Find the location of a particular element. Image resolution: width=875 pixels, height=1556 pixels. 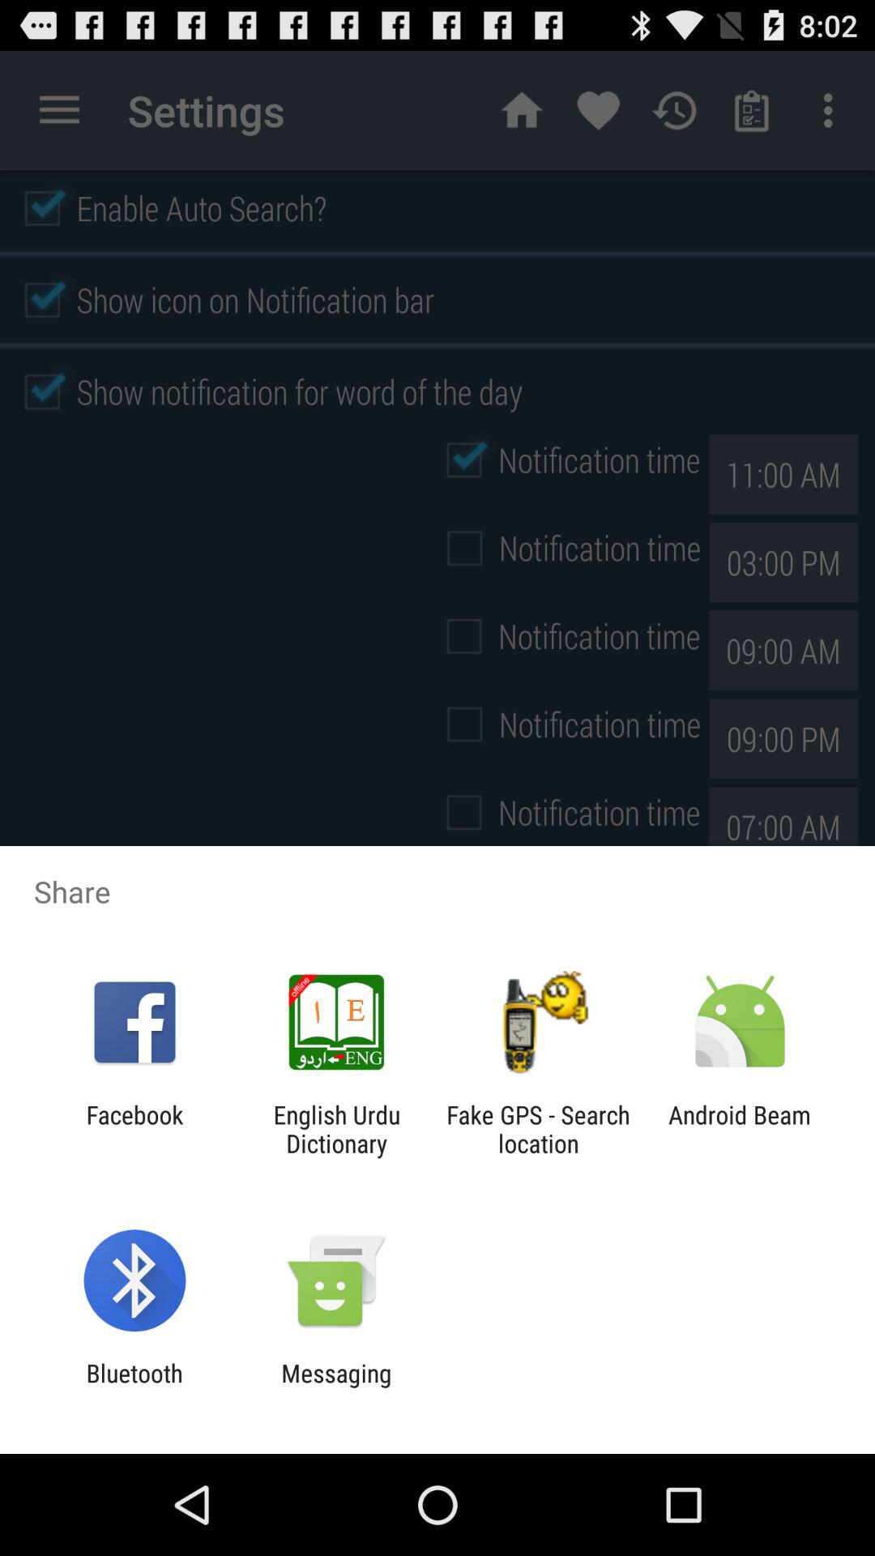

press item to the right of the fake gps search app is located at coordinates (740, 1129).